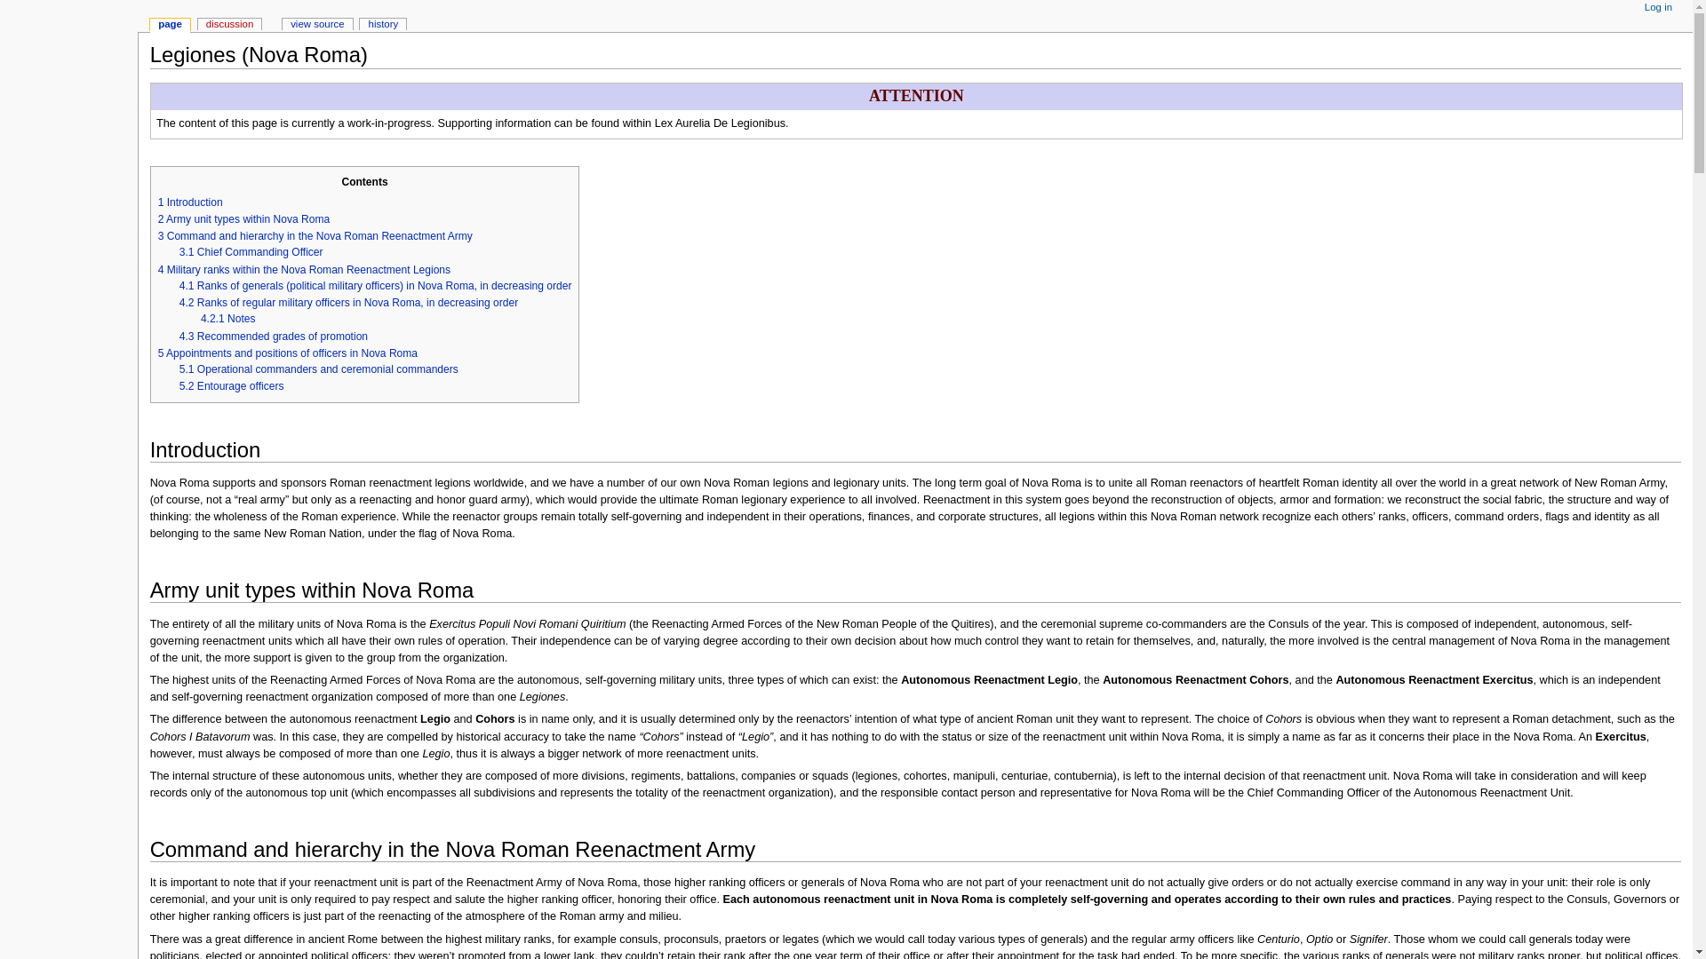  Describe the element at coordinates (318, 369) in the screenshot. I see `5.1 Operational commanders and ceremonial commanders` at that location.